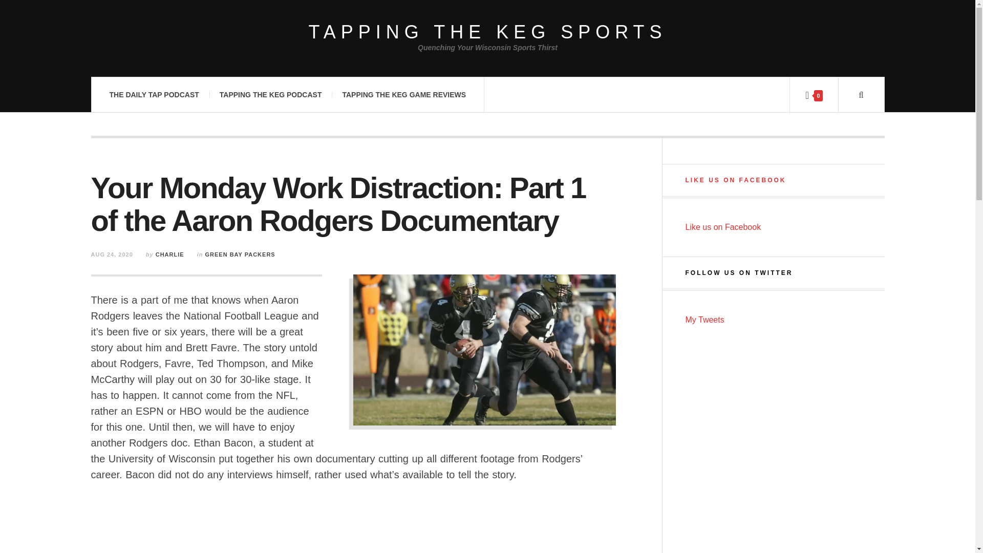 This screenshot has width=983, height=553. What do you see at coordinates (704, 320) in the screenshot?
I see `My Tweets` at bounding box center [704, 320].